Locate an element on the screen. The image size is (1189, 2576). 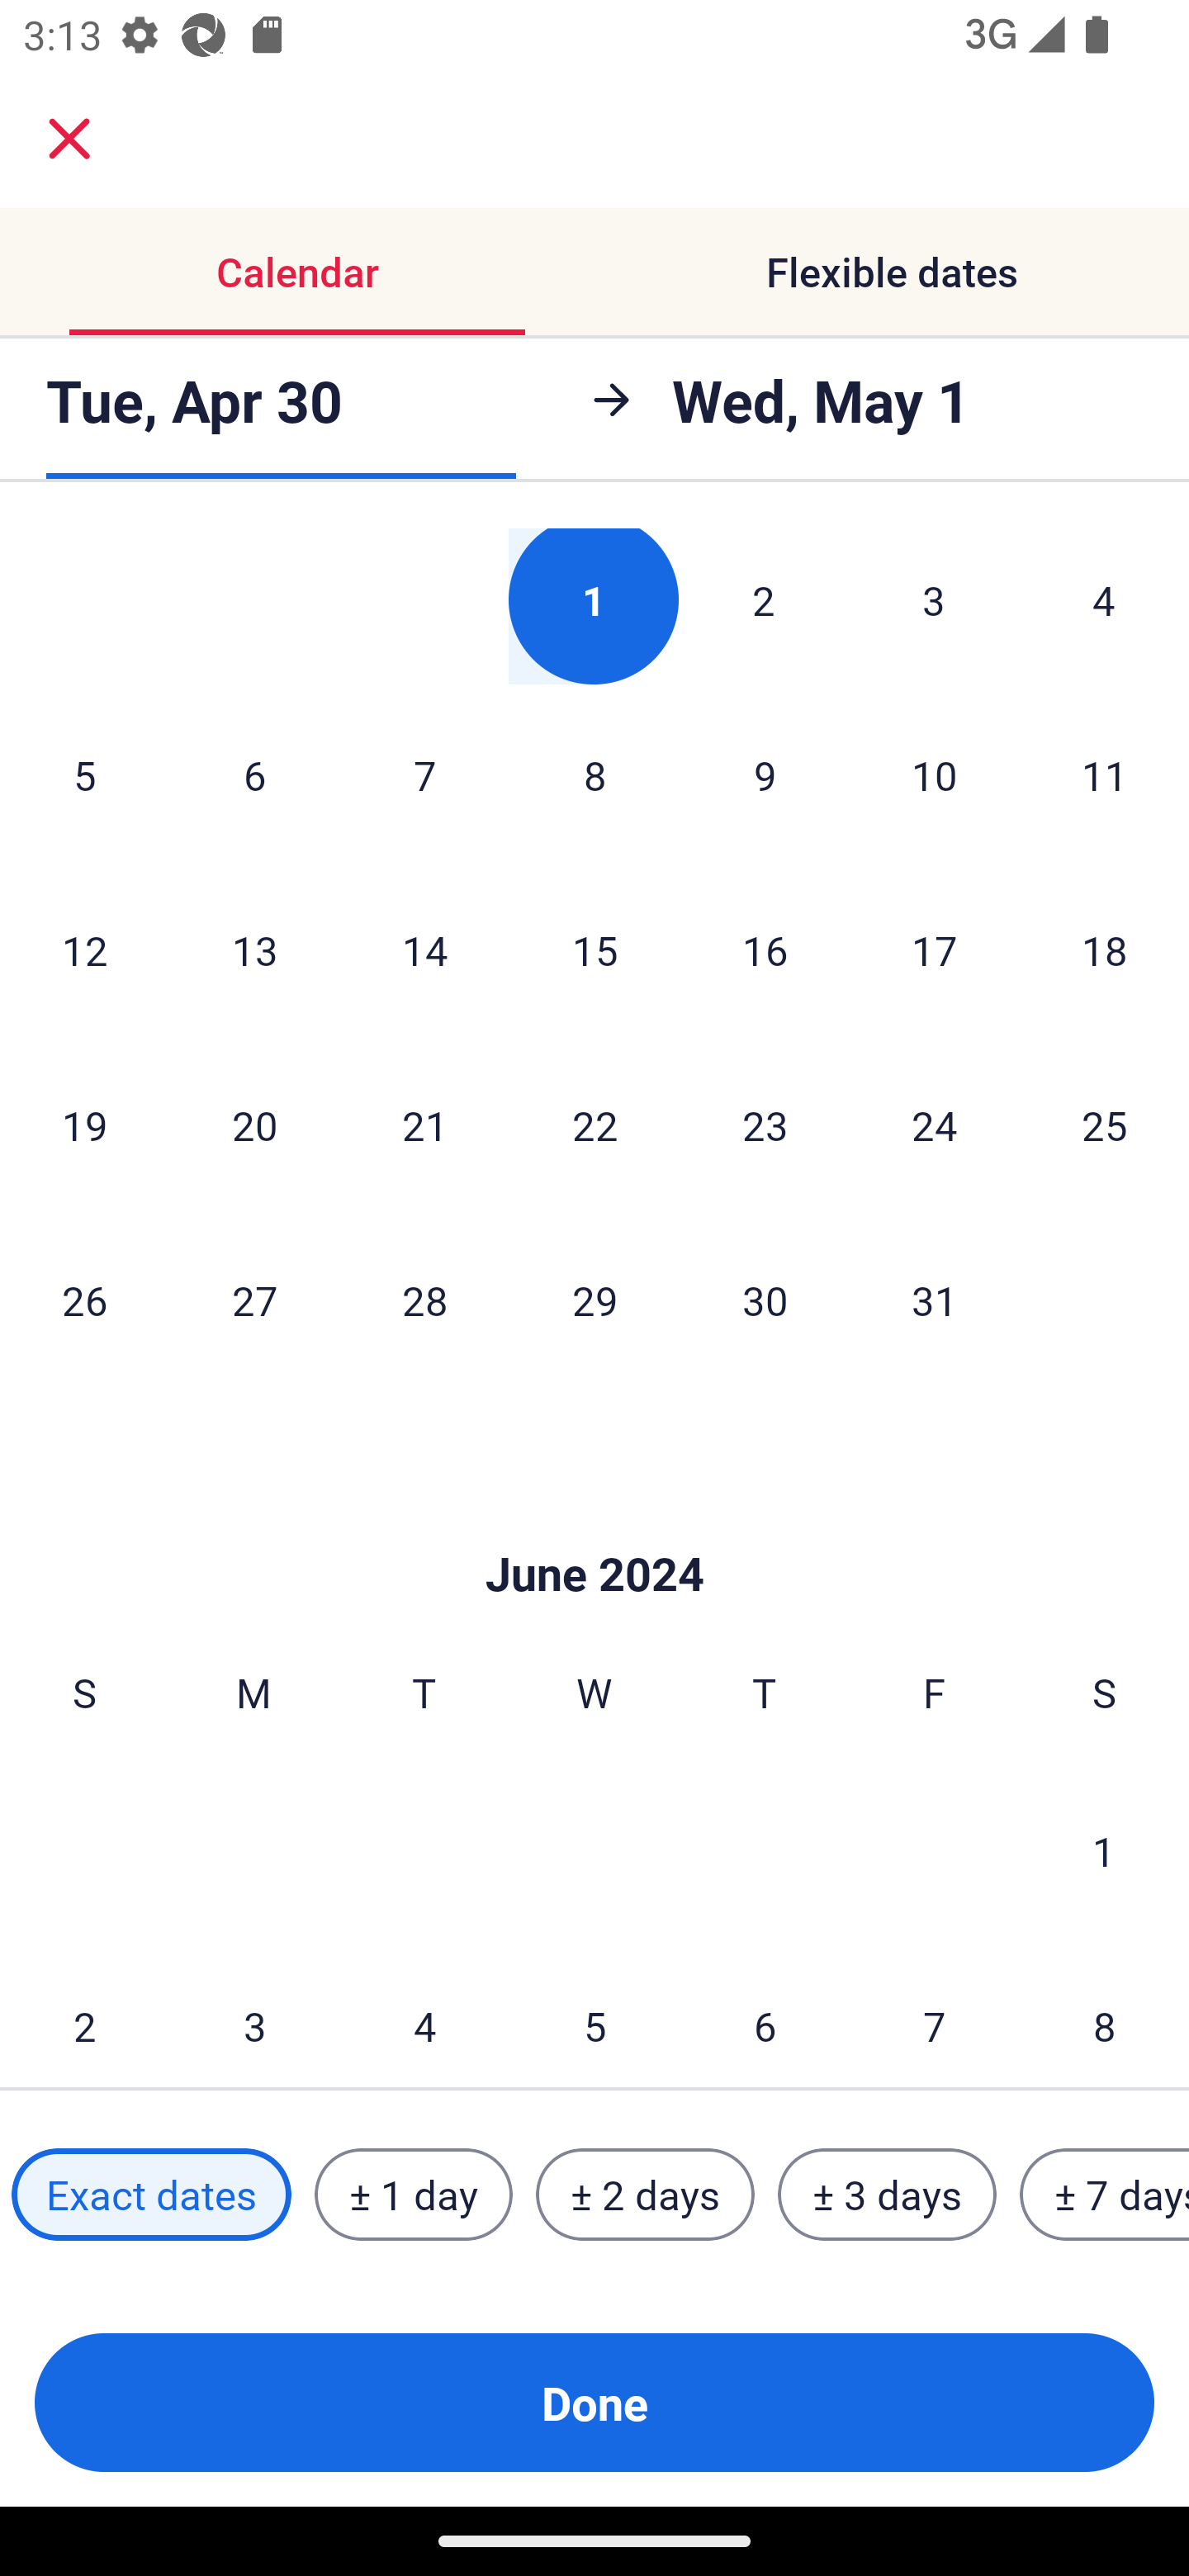
9 Thursday, May 9, 2024 is located at coordinates (765, 775).